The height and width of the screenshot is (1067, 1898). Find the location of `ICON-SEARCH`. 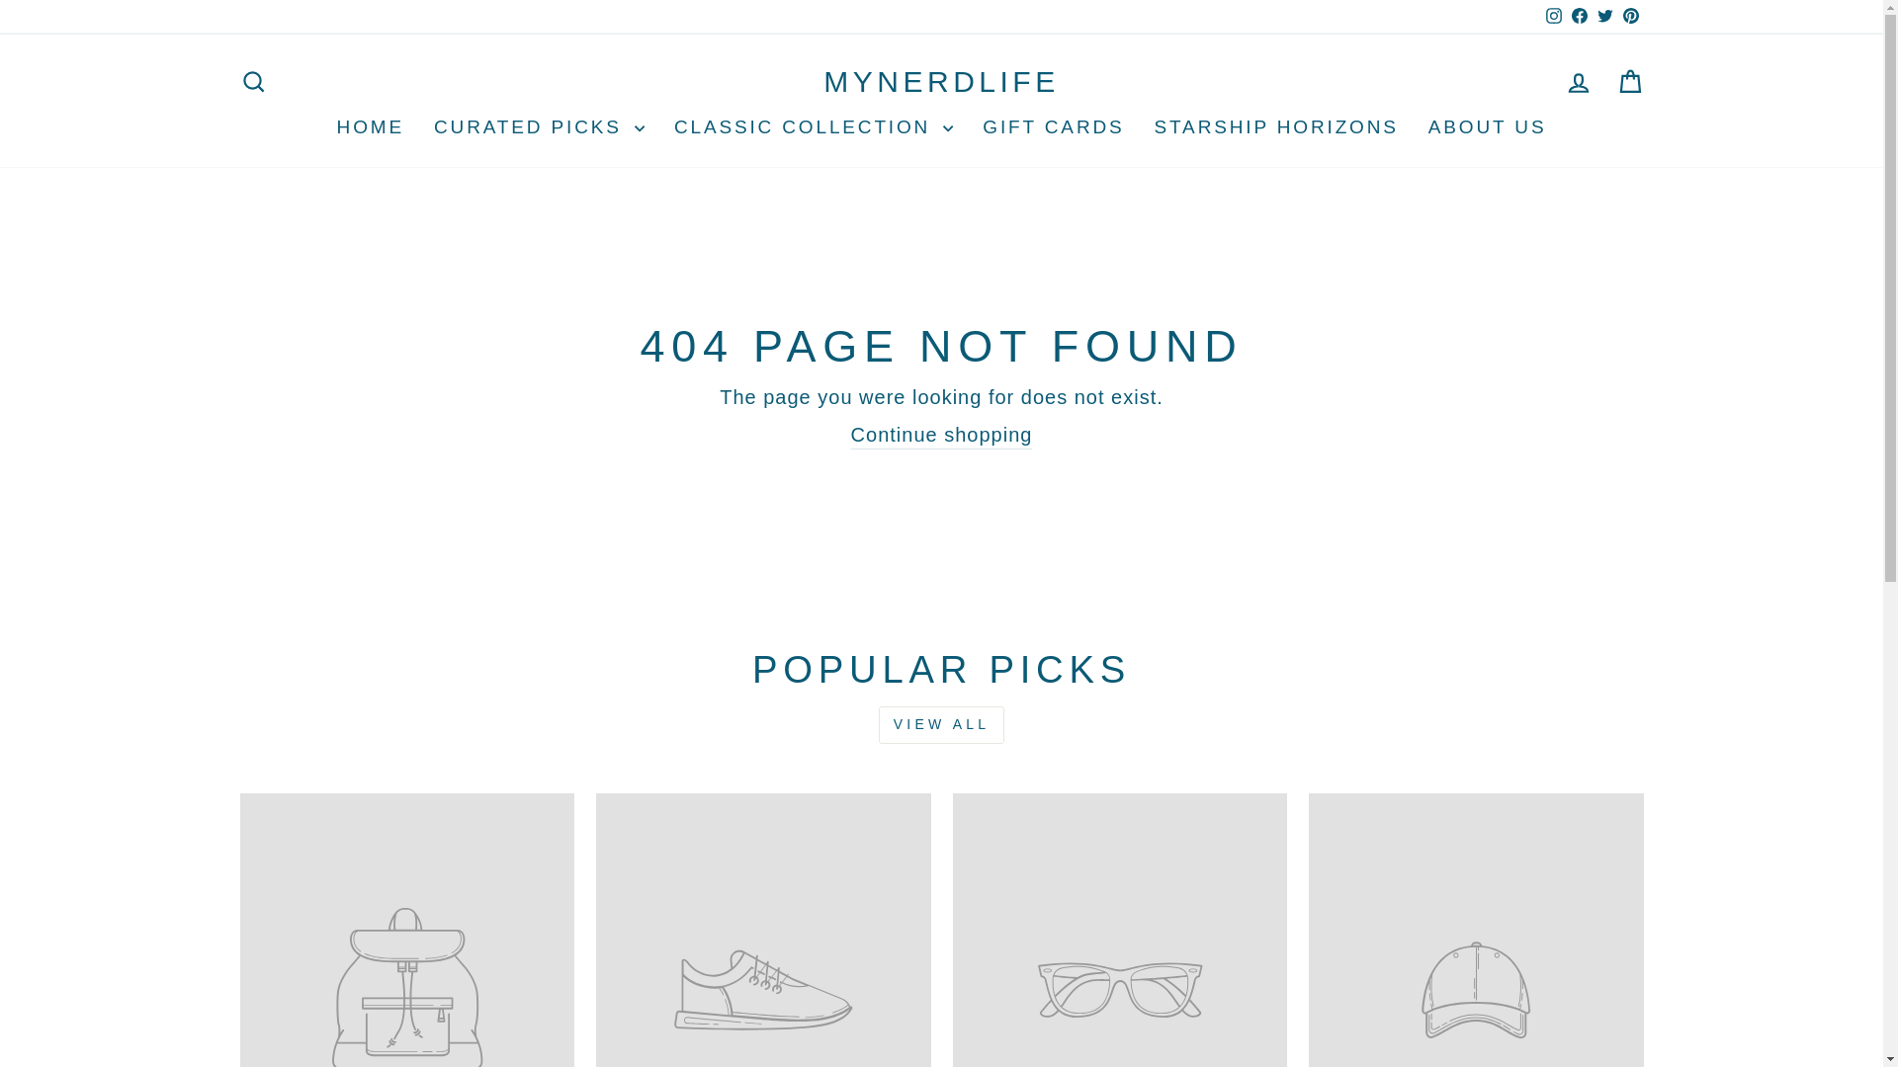

ICON-SEARCH is located at coordinates (253, 82).